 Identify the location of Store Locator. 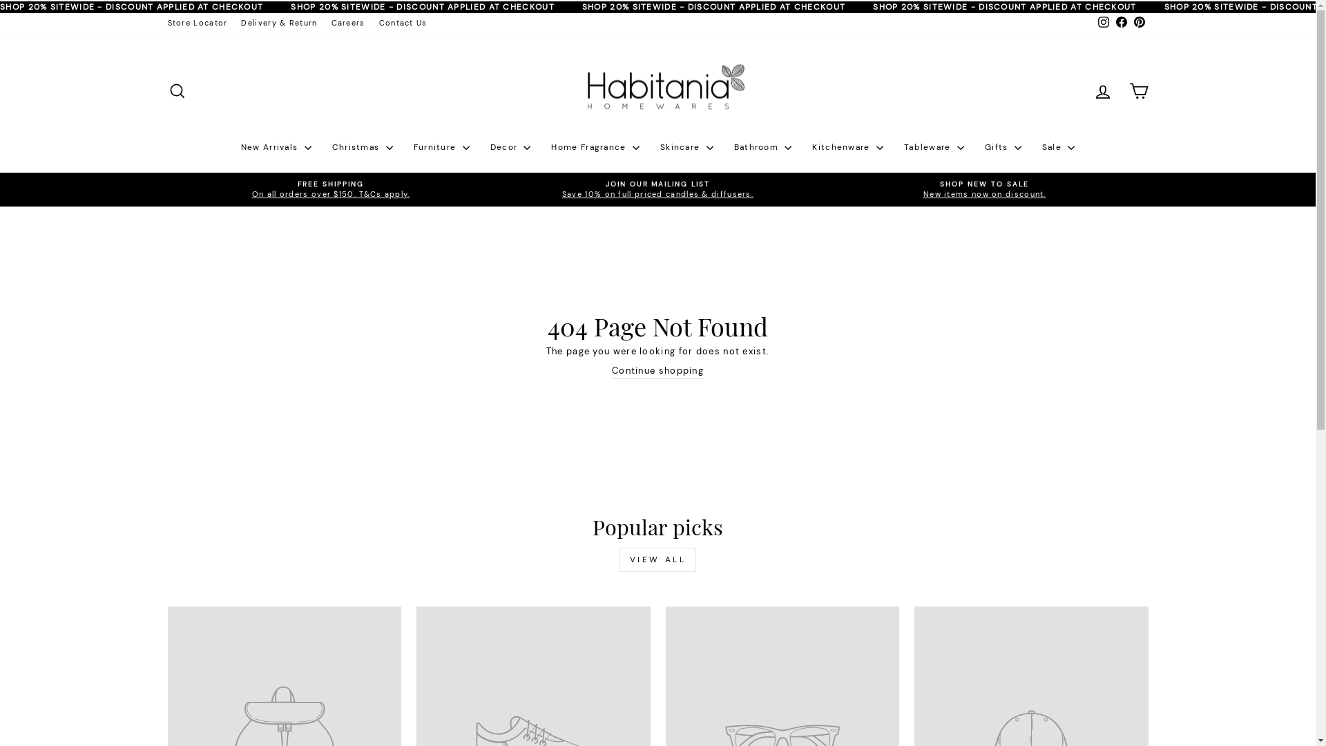
(198, 23).